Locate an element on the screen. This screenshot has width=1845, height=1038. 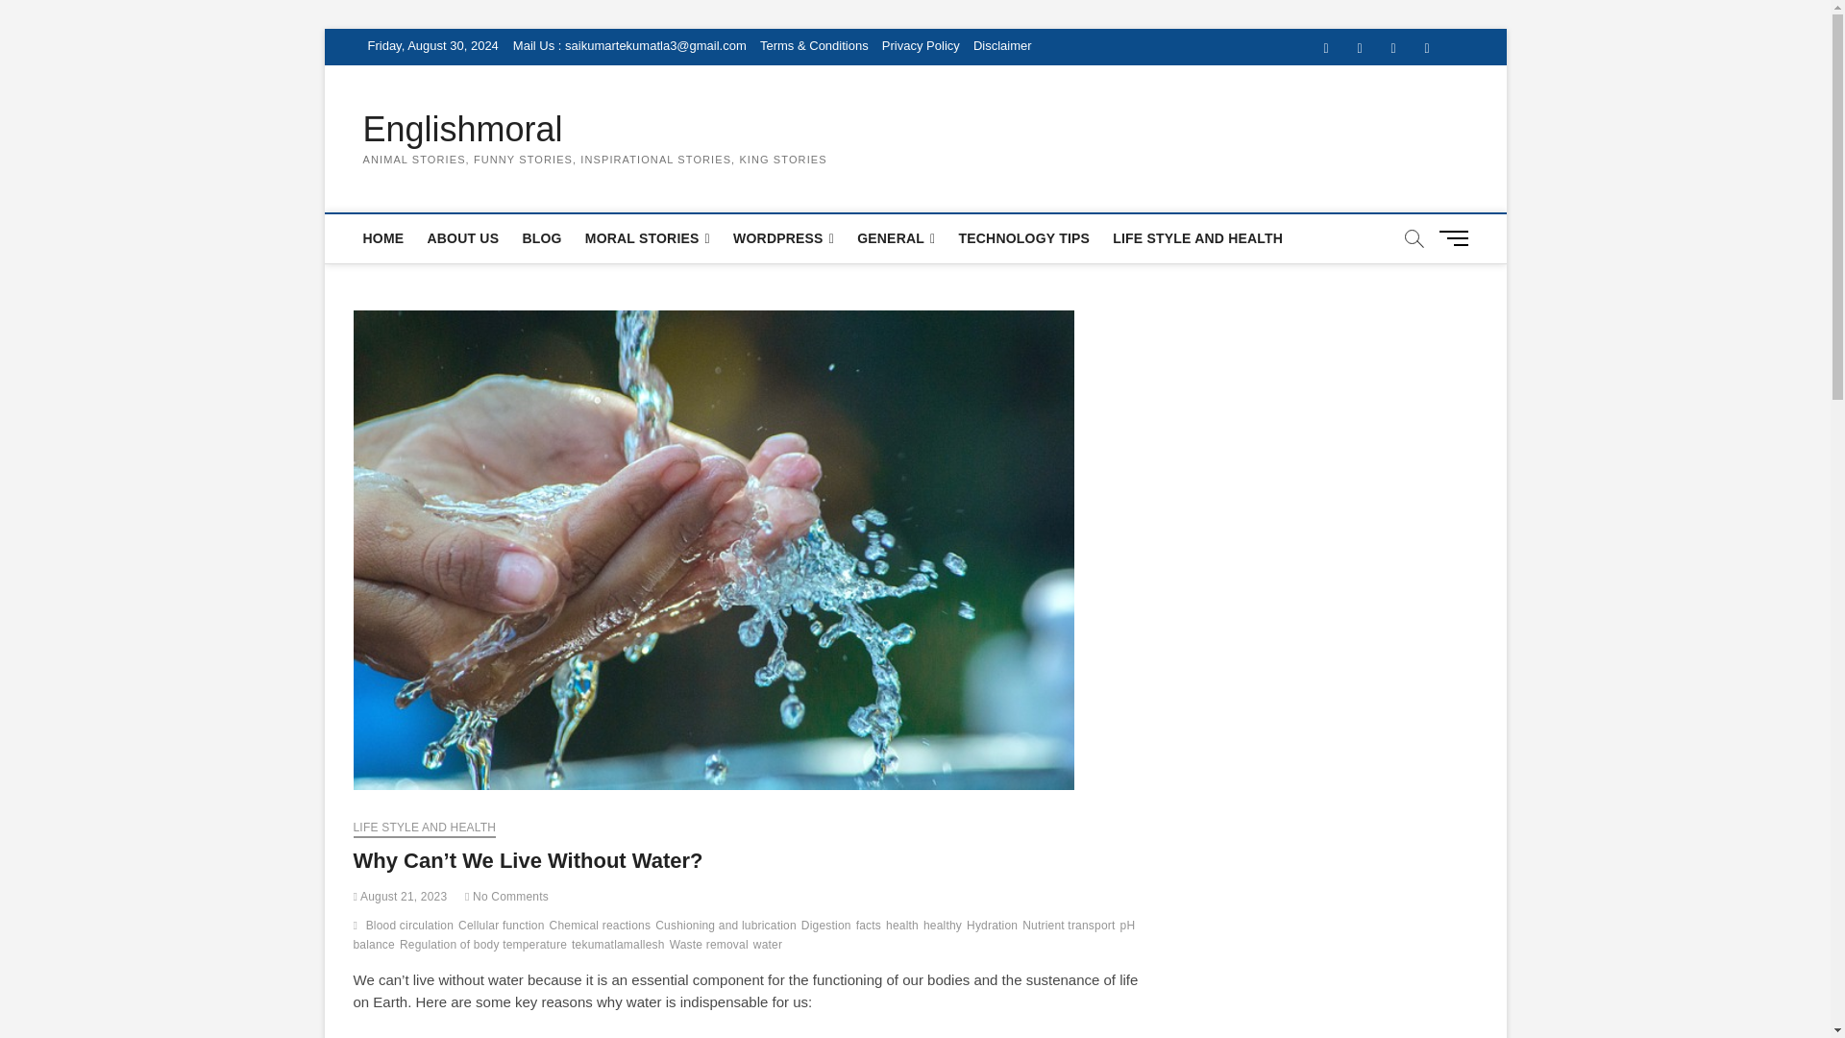
Englishmoral is located at coordinates (595, 129).